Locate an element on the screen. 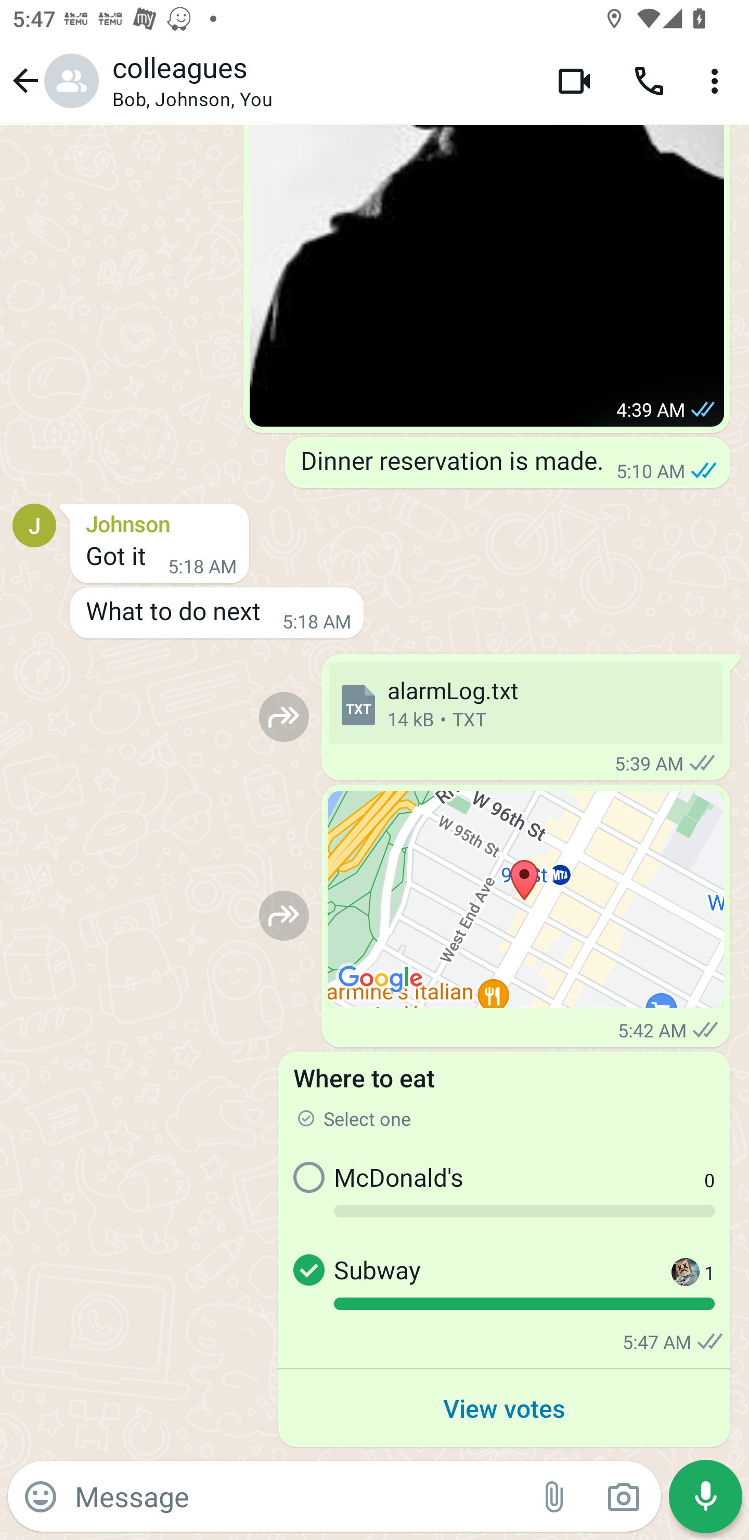 The image size is (749, 1540). You 1 is located at coordinates (677, 1285).